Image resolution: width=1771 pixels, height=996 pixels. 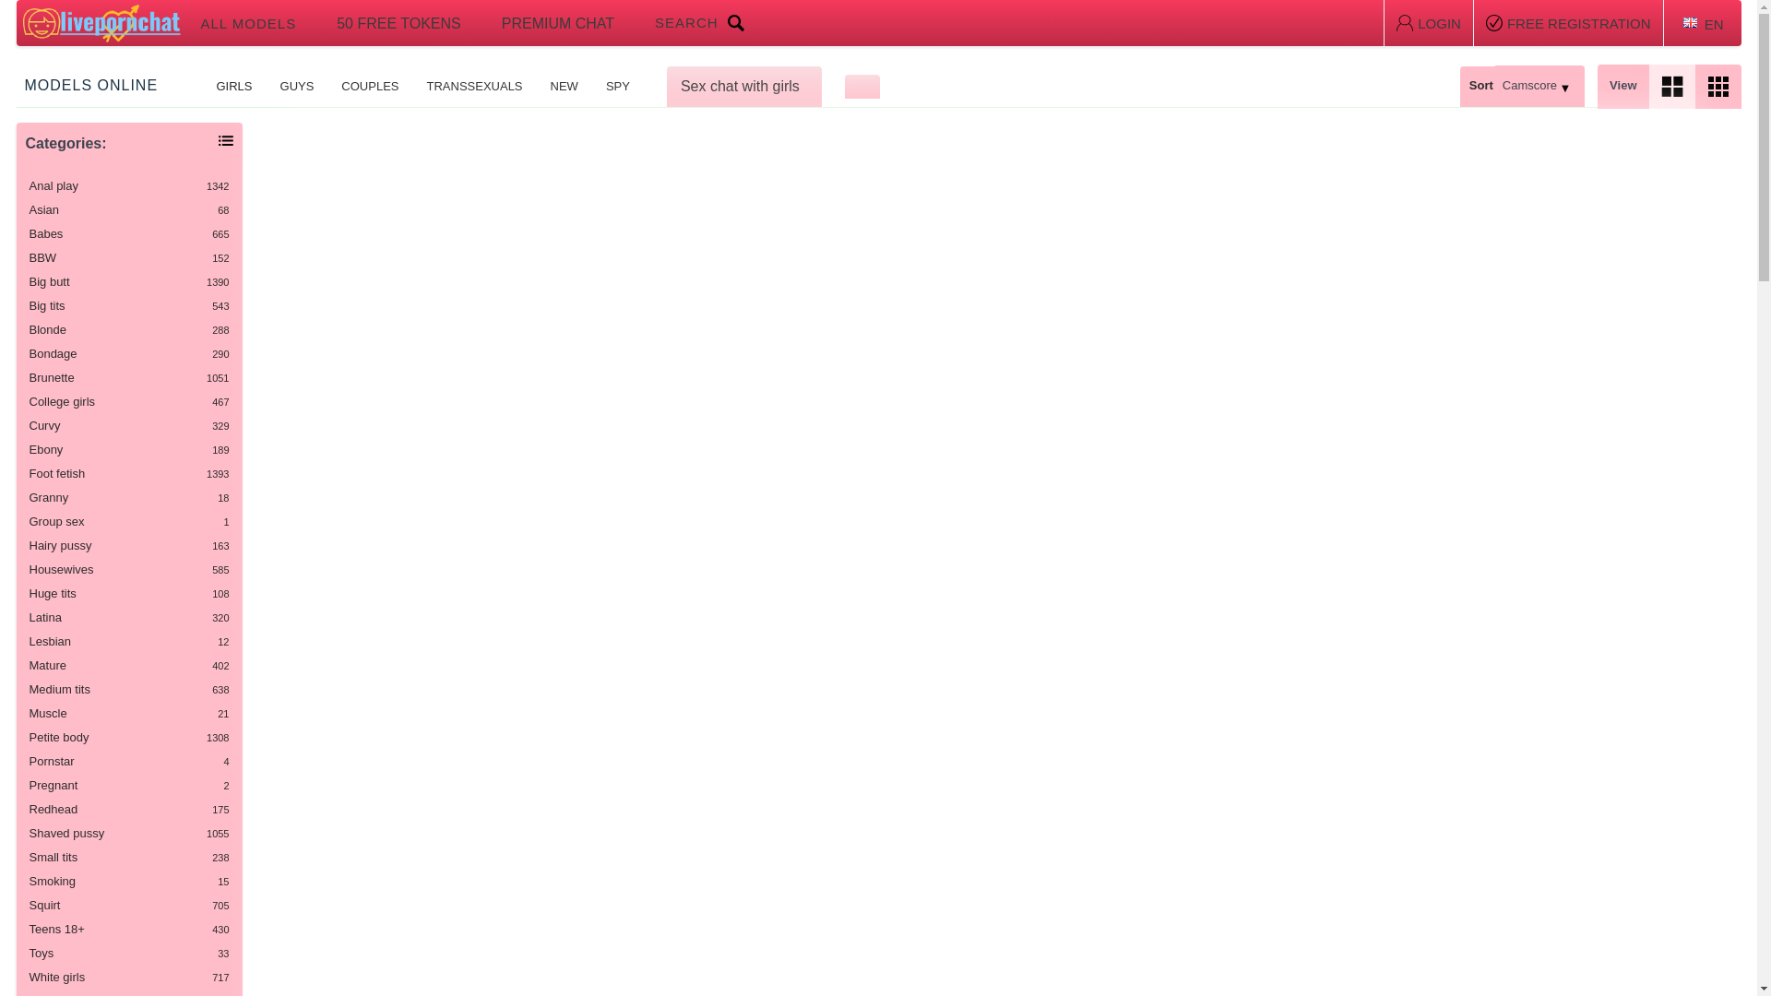 I want to click on NEW, so click(x=129, y=234).